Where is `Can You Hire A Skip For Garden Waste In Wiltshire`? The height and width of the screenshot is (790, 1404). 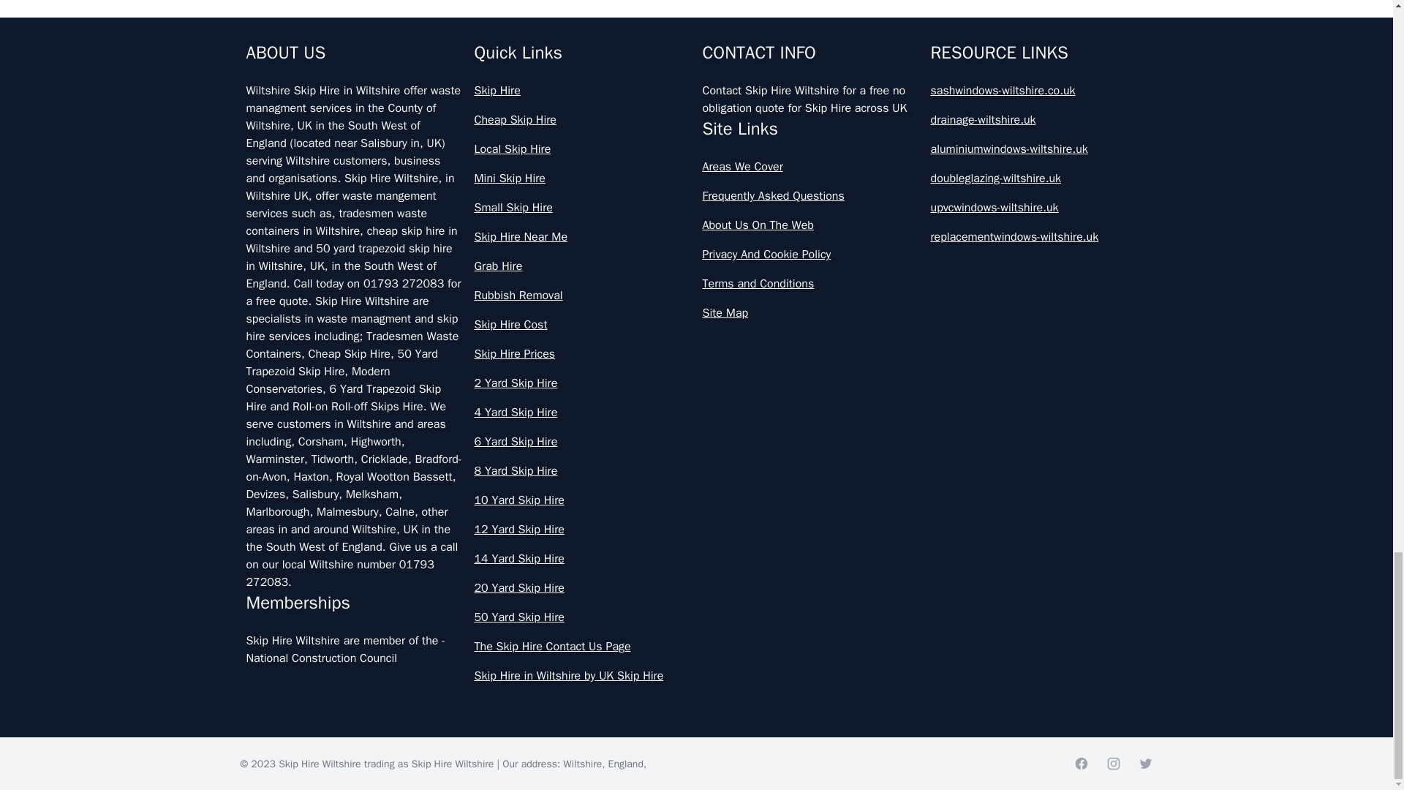
Can You Hire A Skip For Garden Waste In Wiltshire is located at coordinates (696, 99).